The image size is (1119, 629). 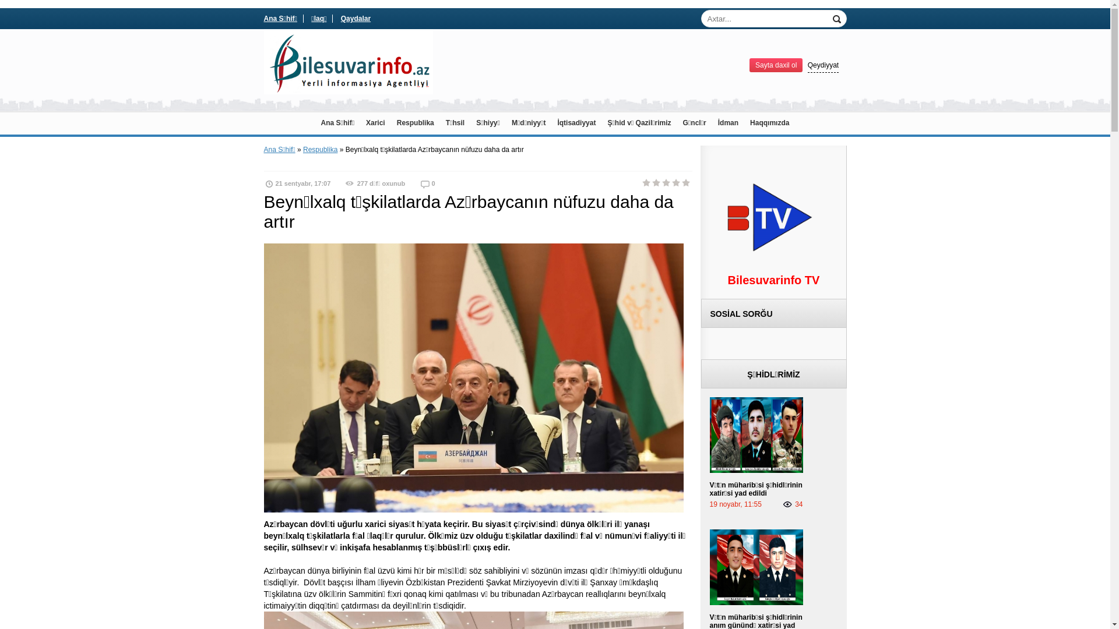 What do you see at coordinates (321, 150) in the screenshot?
I see `Respublika` at bounding box center [321, 150].